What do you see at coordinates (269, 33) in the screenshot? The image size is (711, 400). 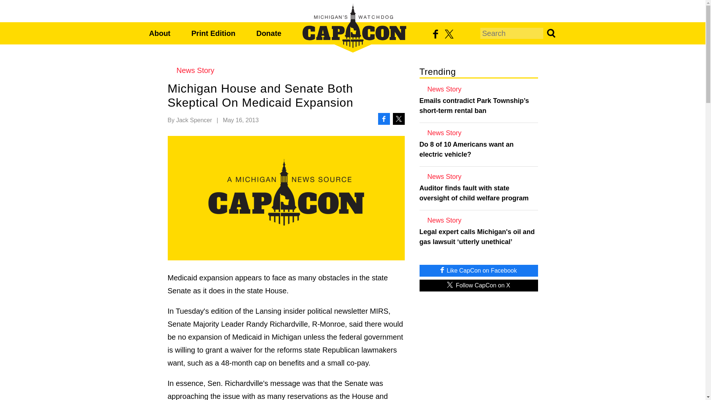 I see `Donate` at bounding box center [269, 33].